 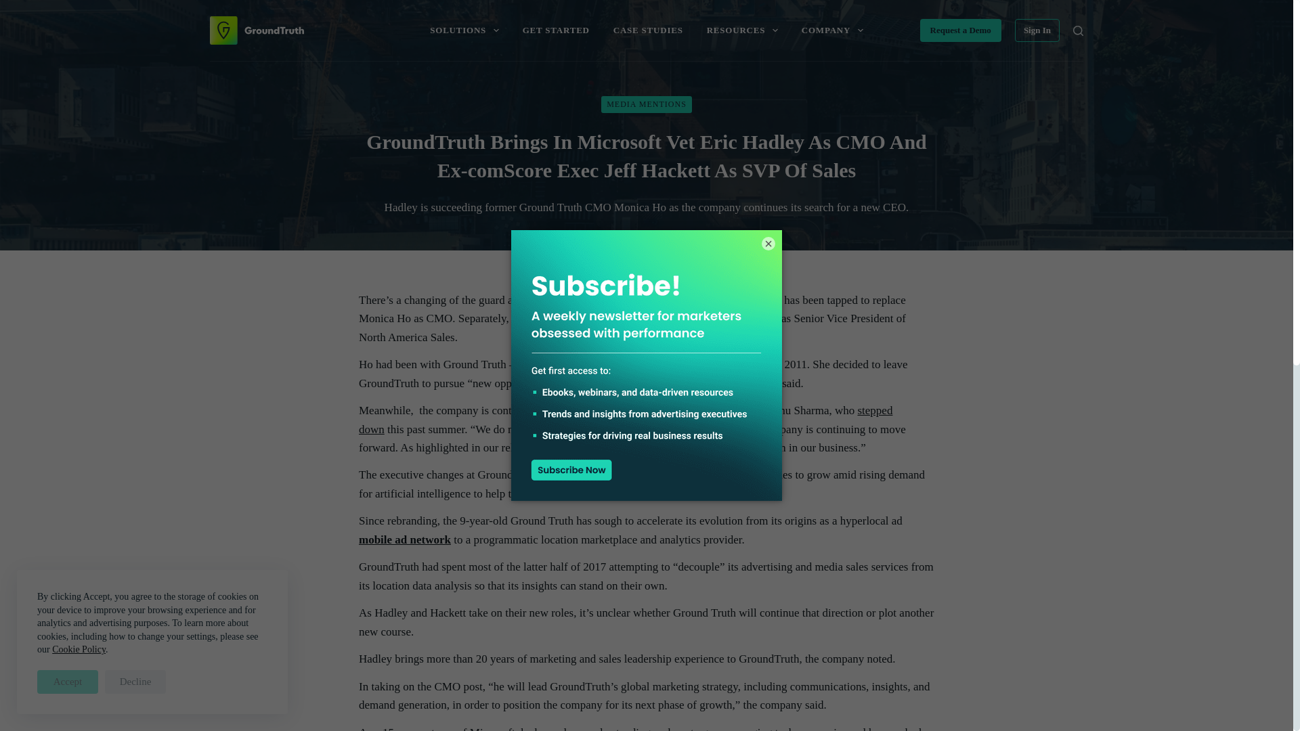 I want to click on Skip to content, so click(x=14, y=7).